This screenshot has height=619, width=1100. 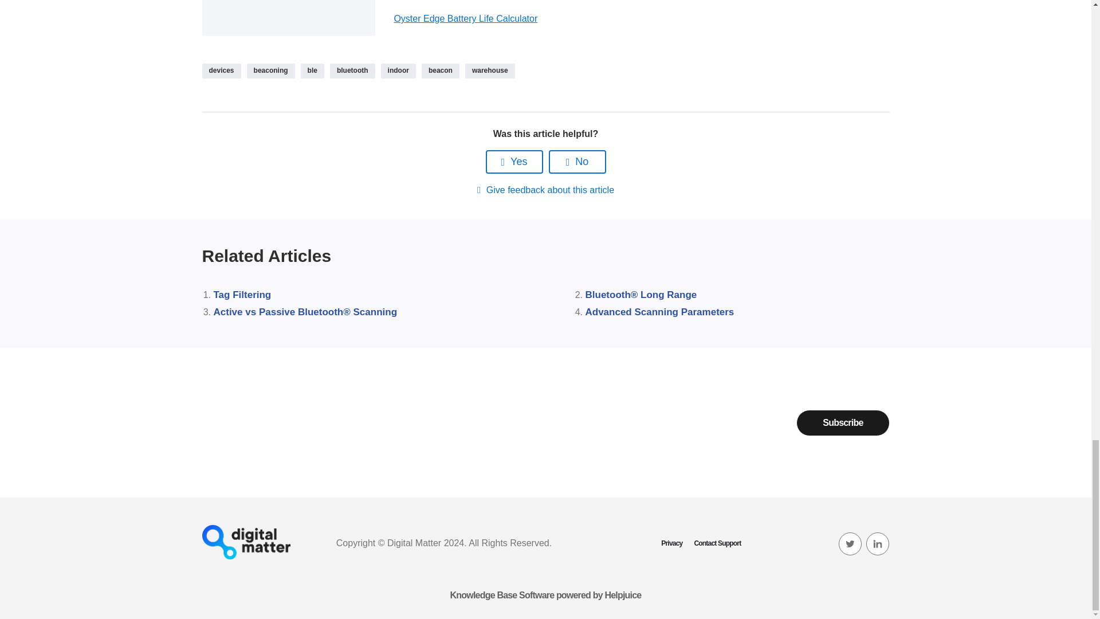 I want to click on Yes, so click(x=514, y=162).